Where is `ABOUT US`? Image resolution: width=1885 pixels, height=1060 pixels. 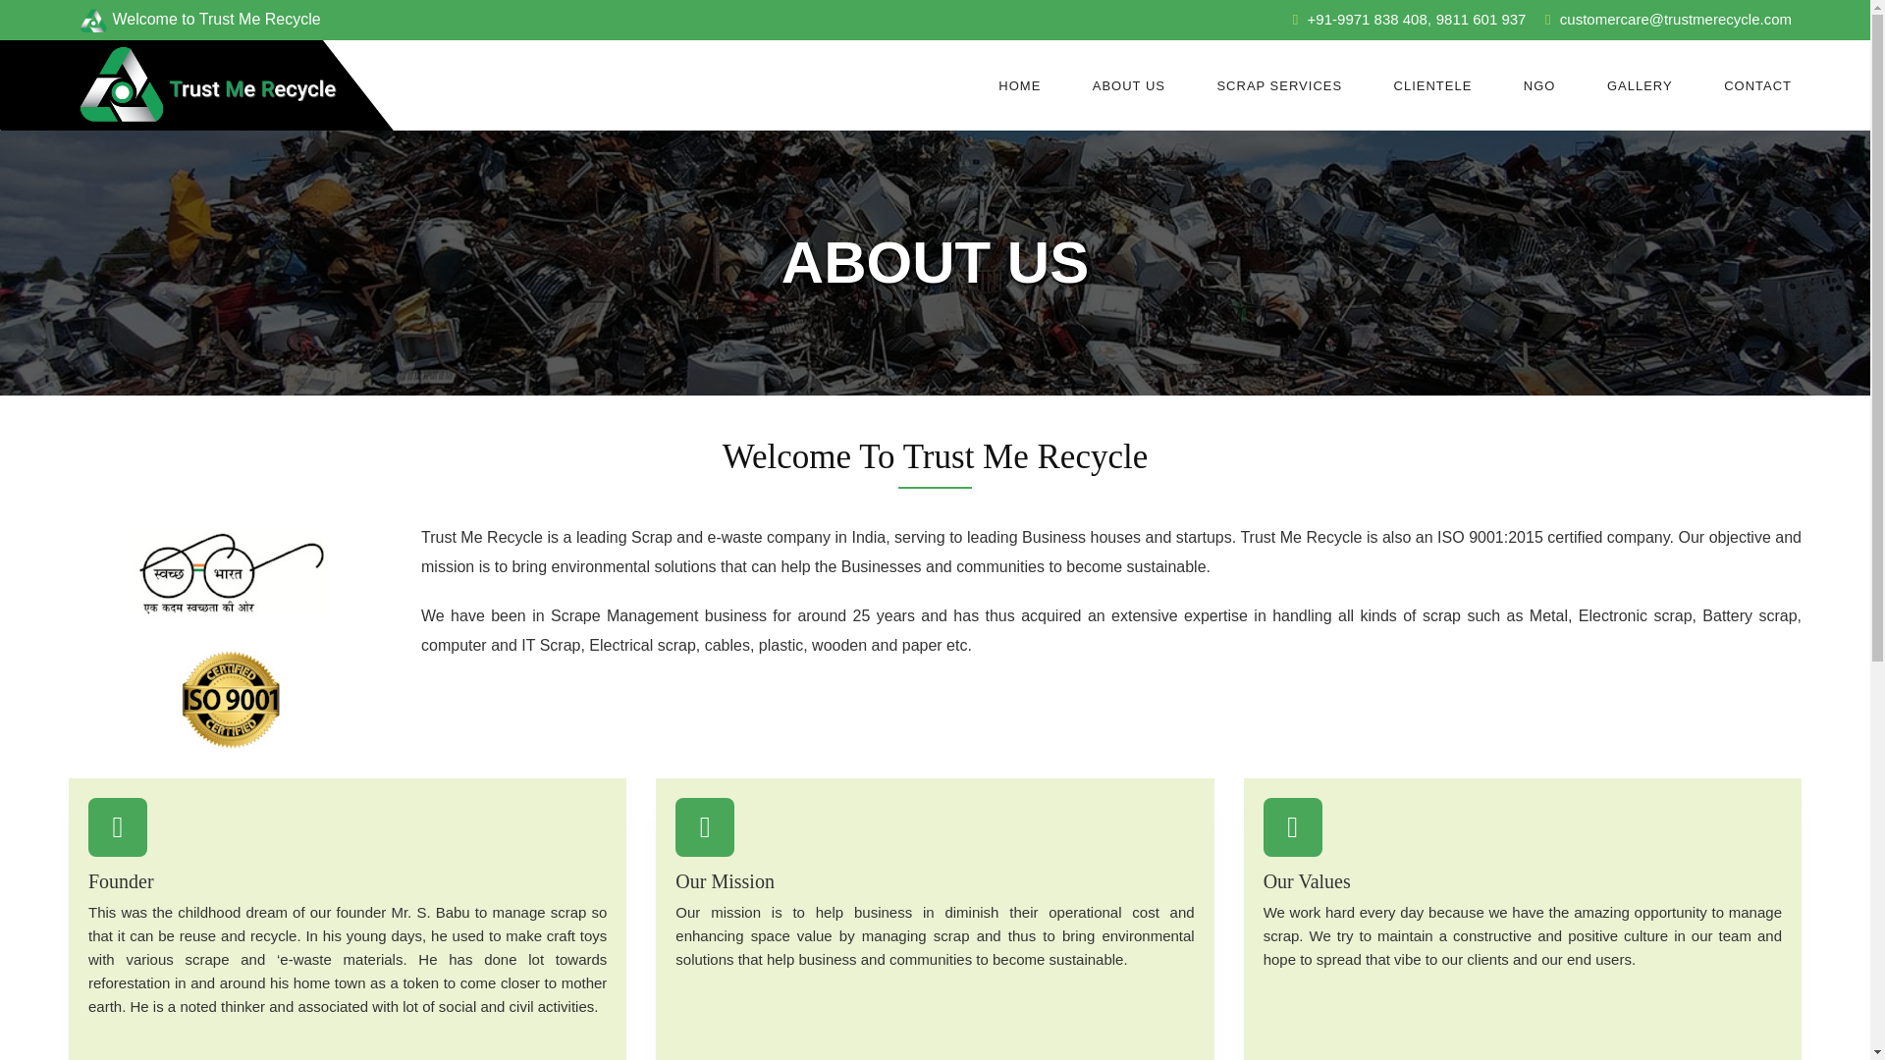
ABOUT US is located at coordinates (1129, 84).